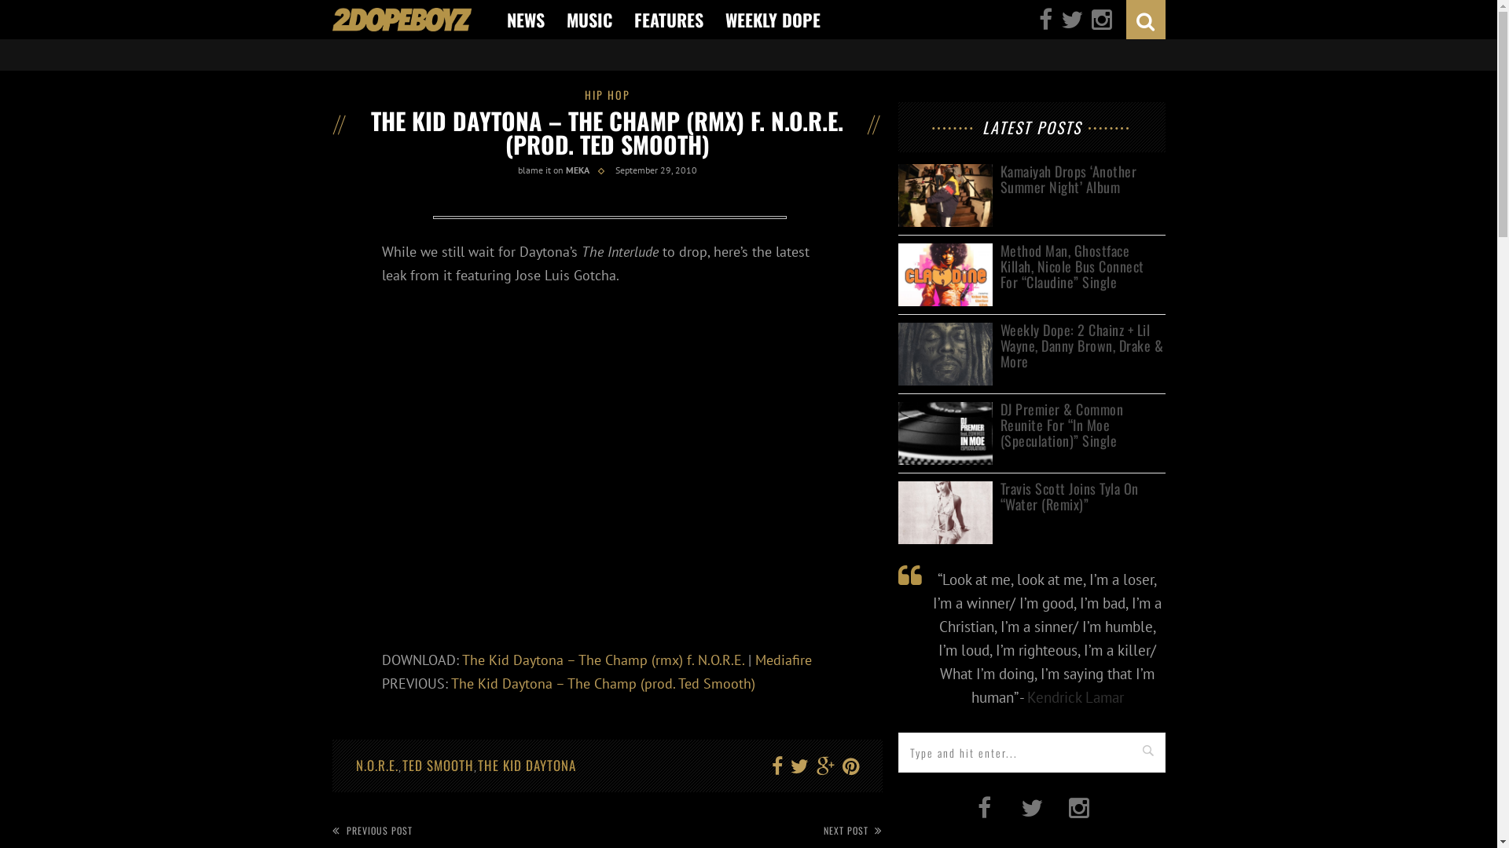 The width and height of the screenshot is (1509, 848). What do you see at coordinates (783, 660) in the screenshot?
I see `Mediafire` at bounding box center [783, 660].